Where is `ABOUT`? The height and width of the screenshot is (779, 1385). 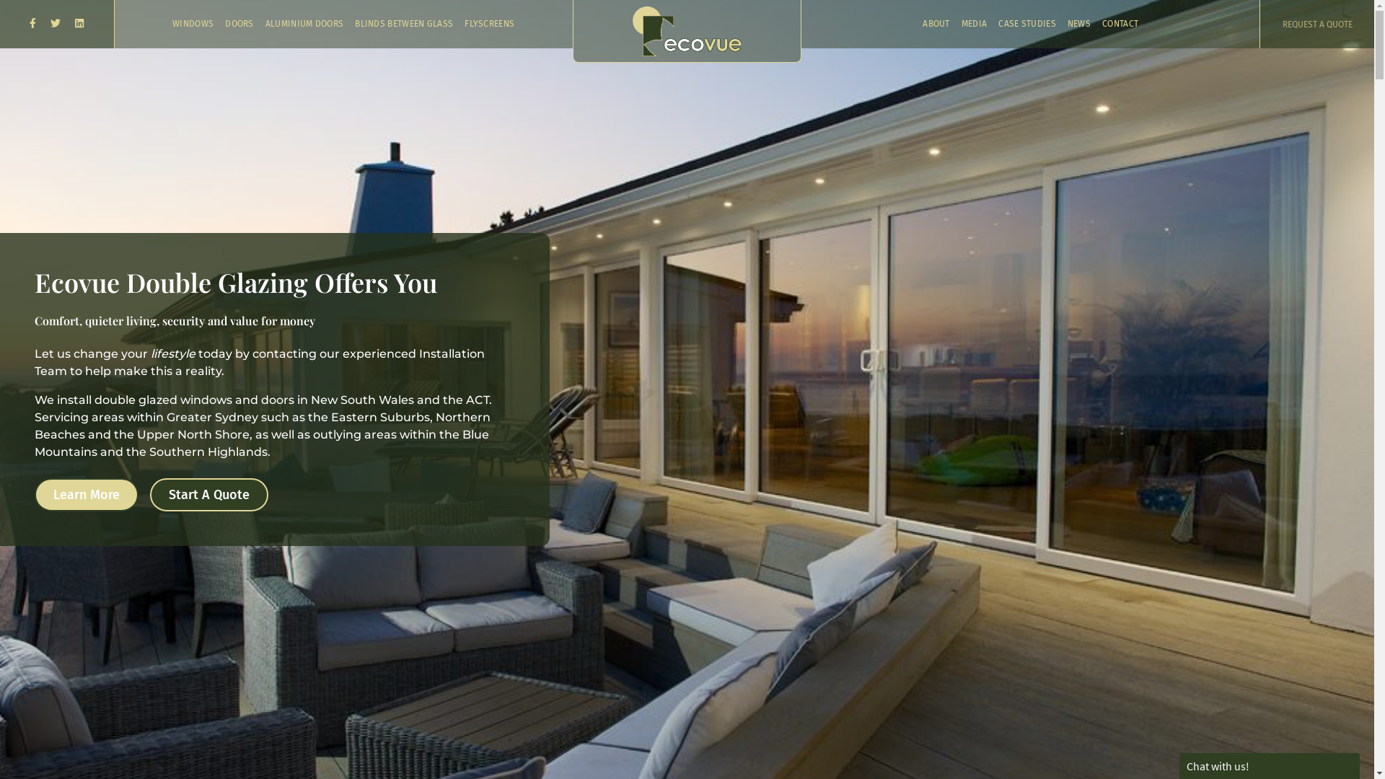 ABOUT is located at coordinates (936, 25).